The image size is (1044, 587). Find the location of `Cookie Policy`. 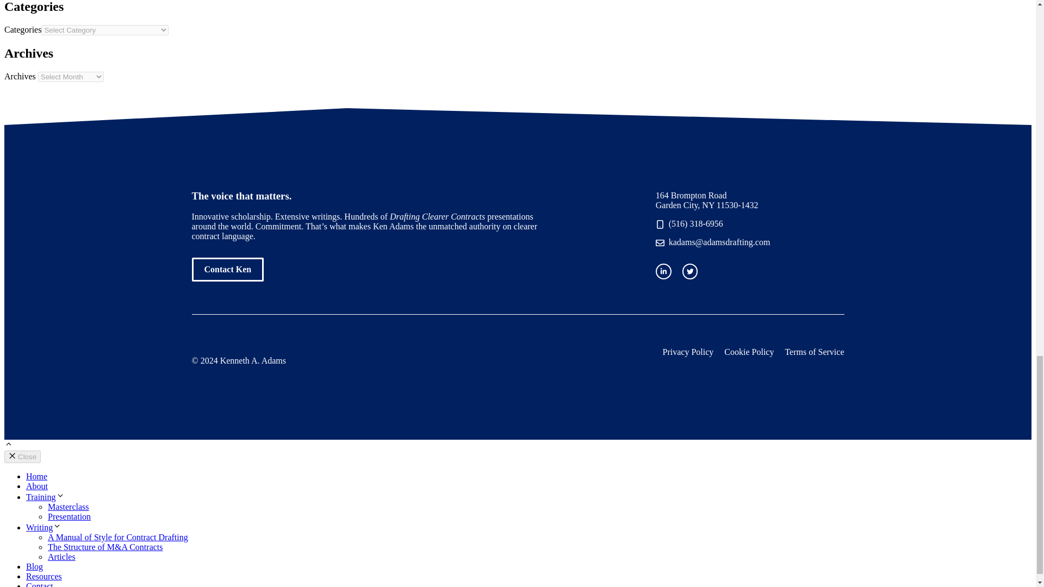

Cookie Policy is located at coordinates (749, 352).